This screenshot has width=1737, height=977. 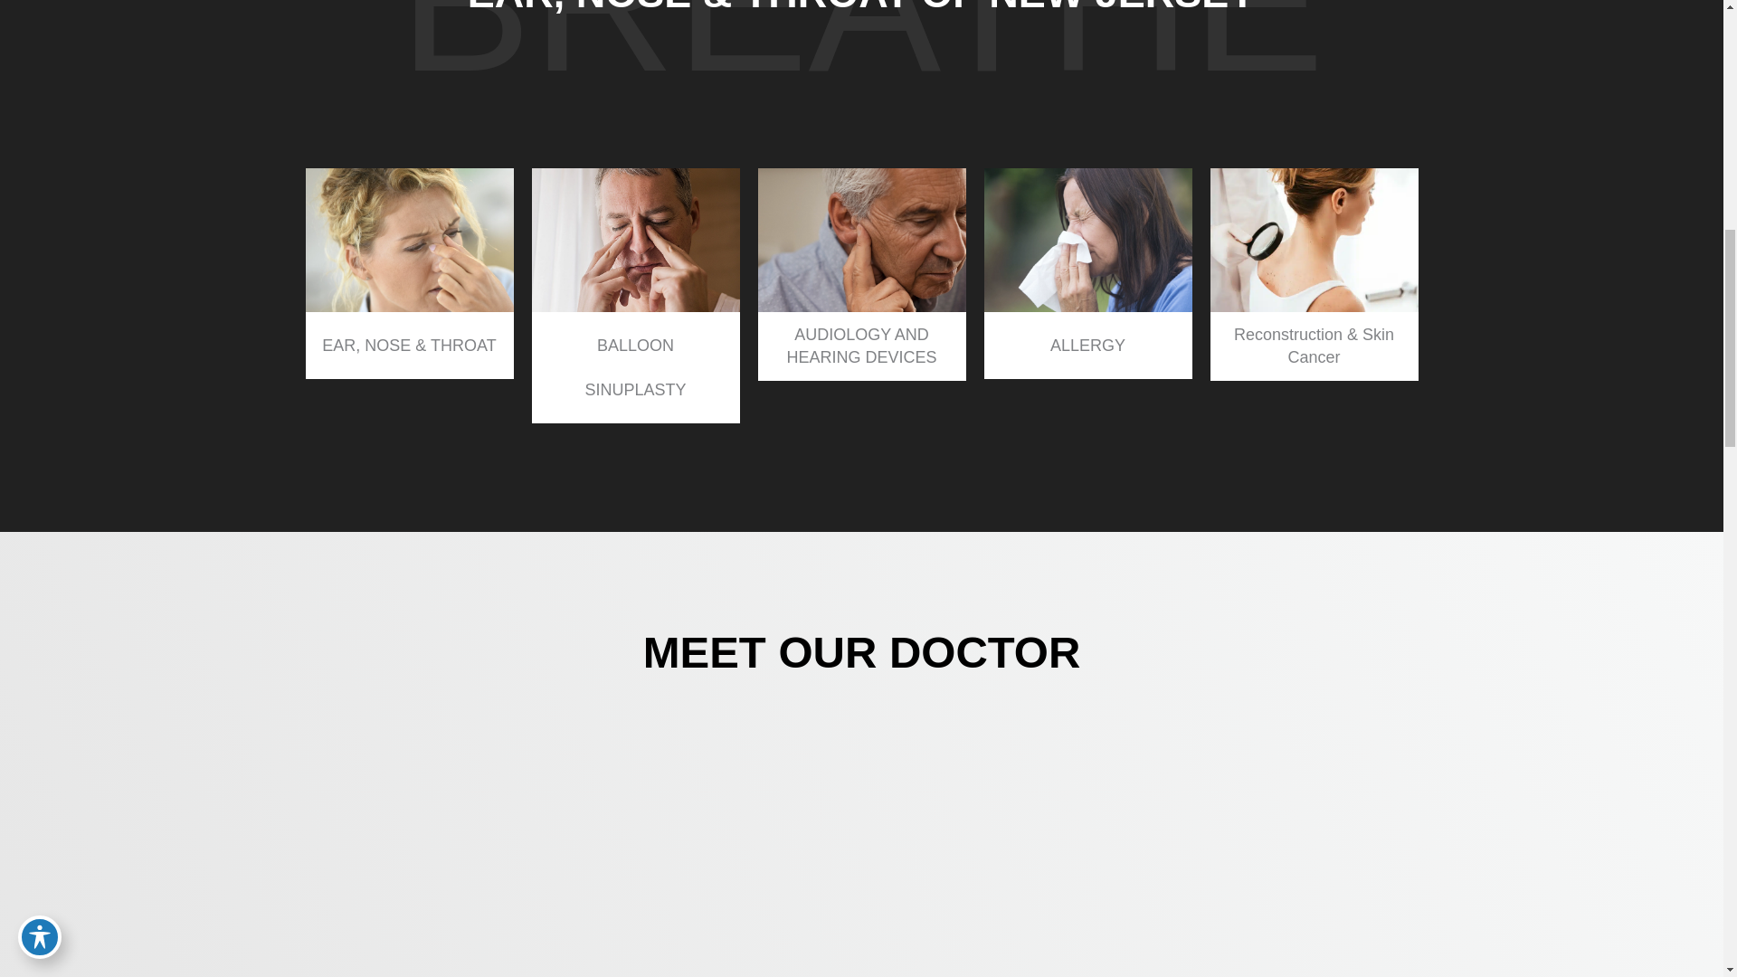 What do you see at coordinates (861, 939) in the screenshot?
I see `foster 109 46 550x825 1` at bounding box center [861, 939].